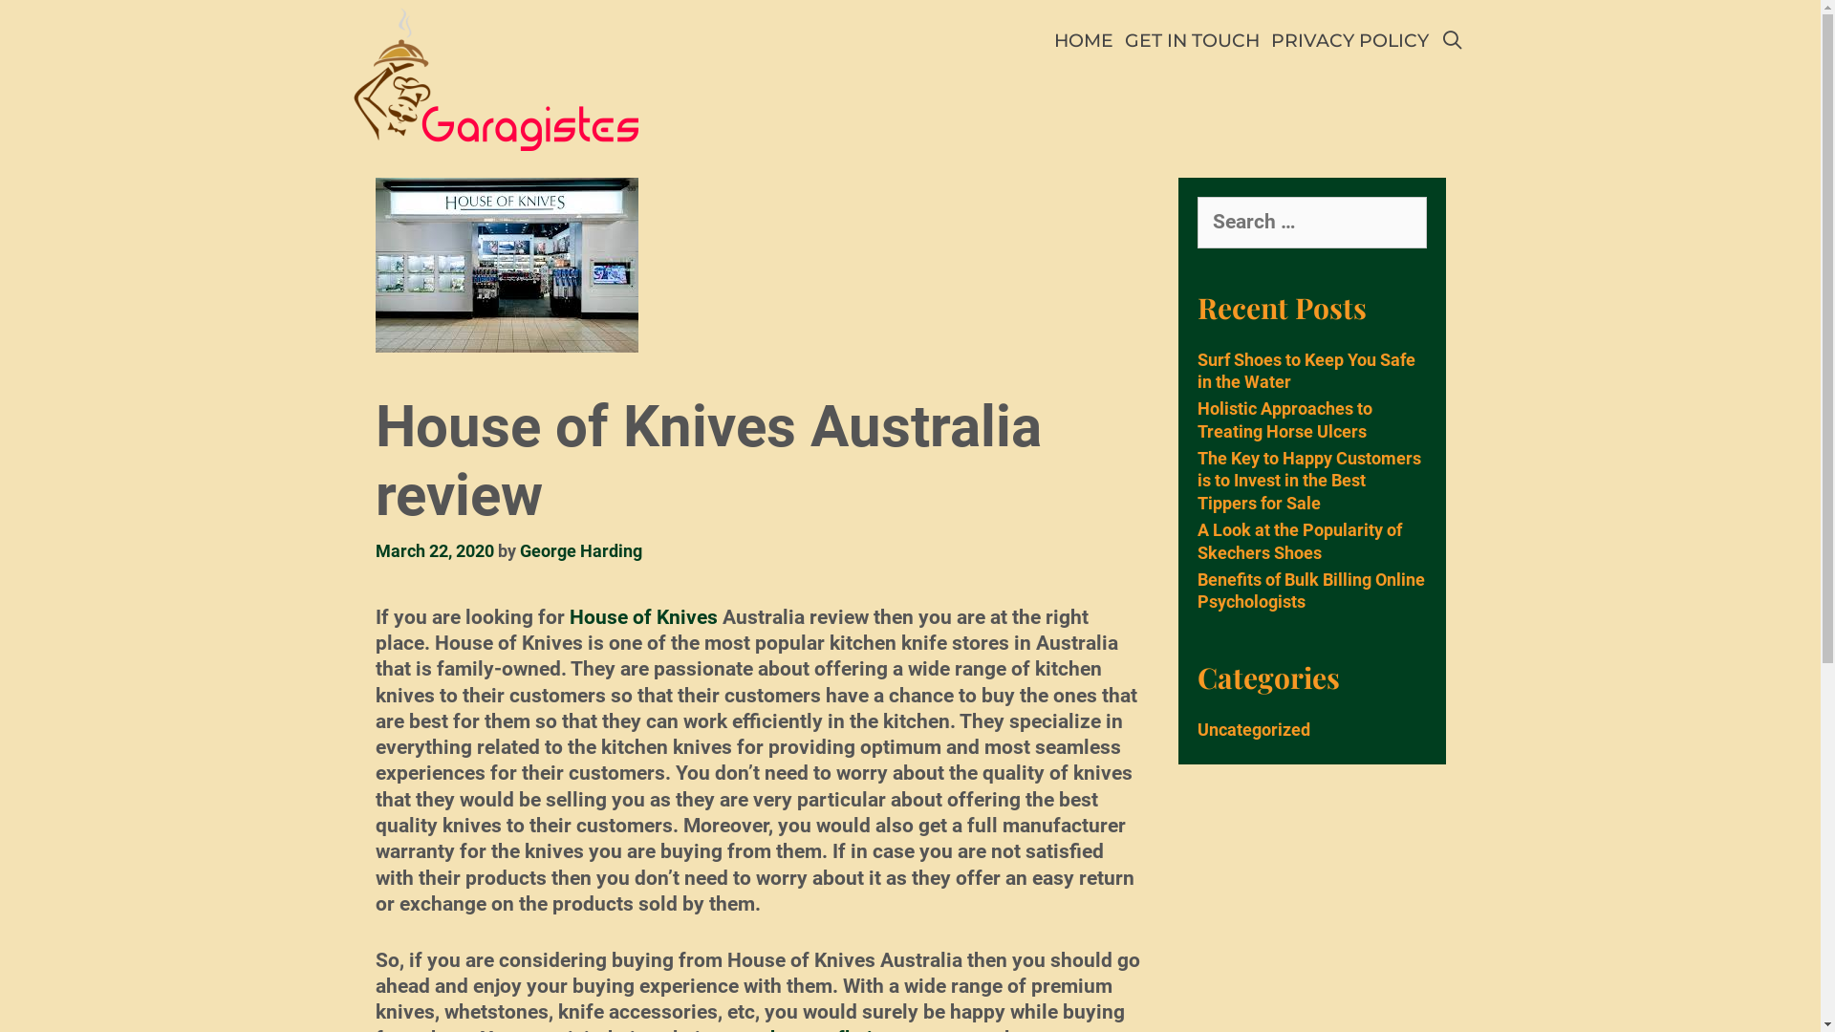 The width and height of the screenshot is (1835, 1032). Describe the element at coordinates (644, 617) in the screenshot. I see `House of Knives` at that location.